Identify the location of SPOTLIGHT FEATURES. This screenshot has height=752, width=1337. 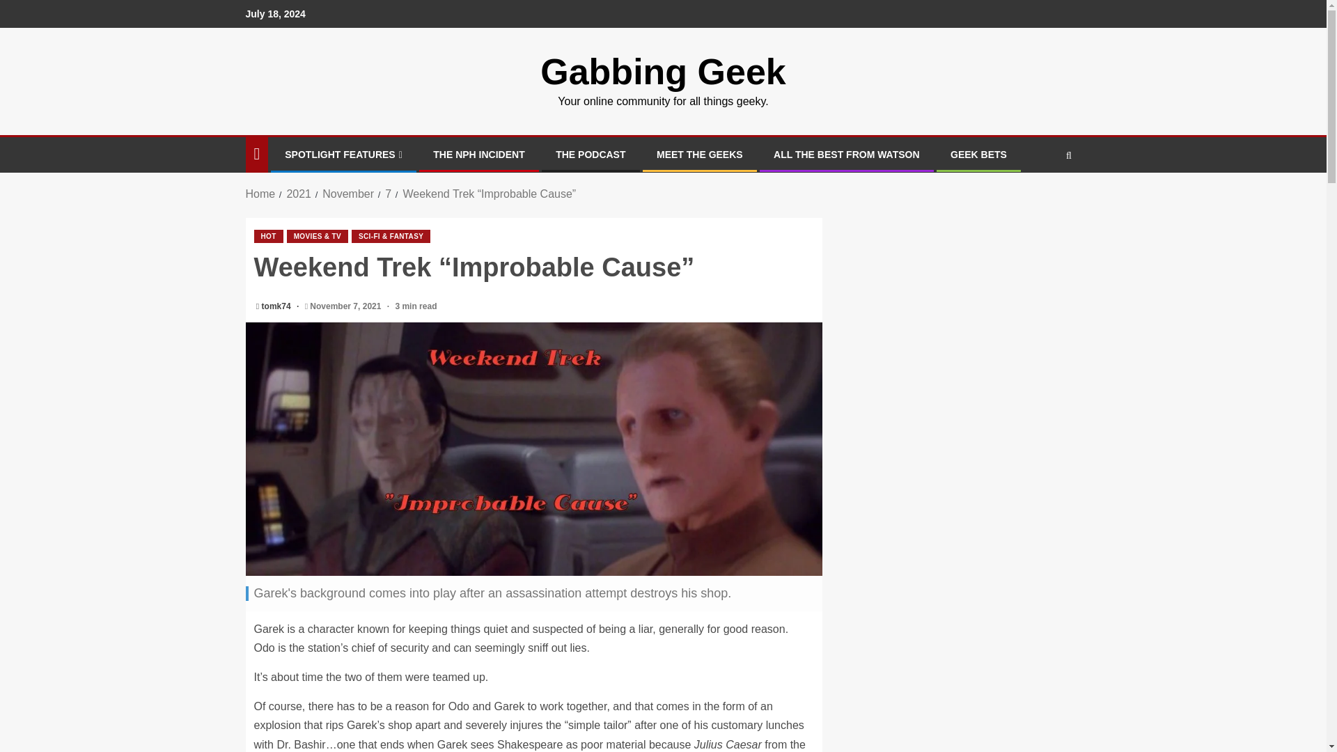
(343, 155).